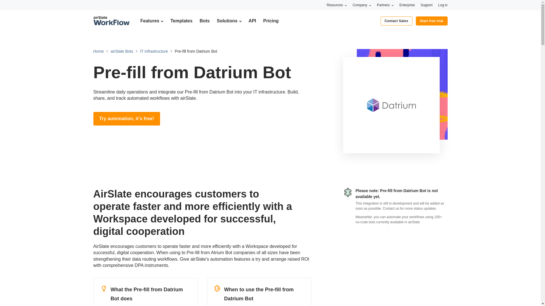 This screenshot has width=545, height=306. What do you see at coordinates (443, 5) in the screenshot?
I see `Log in` at bounding box center [443, 5].